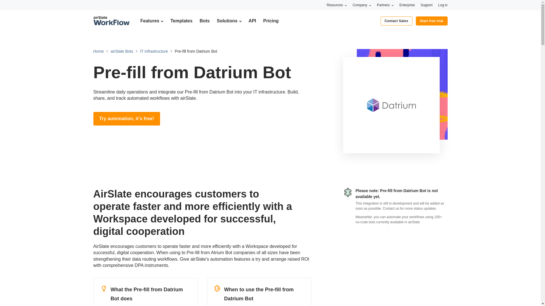 This screenshot has width=545, height=306. What do you see at coordinates (443, 5) in the screenshot?
I see `Log in` at bounding box center [443, 5].